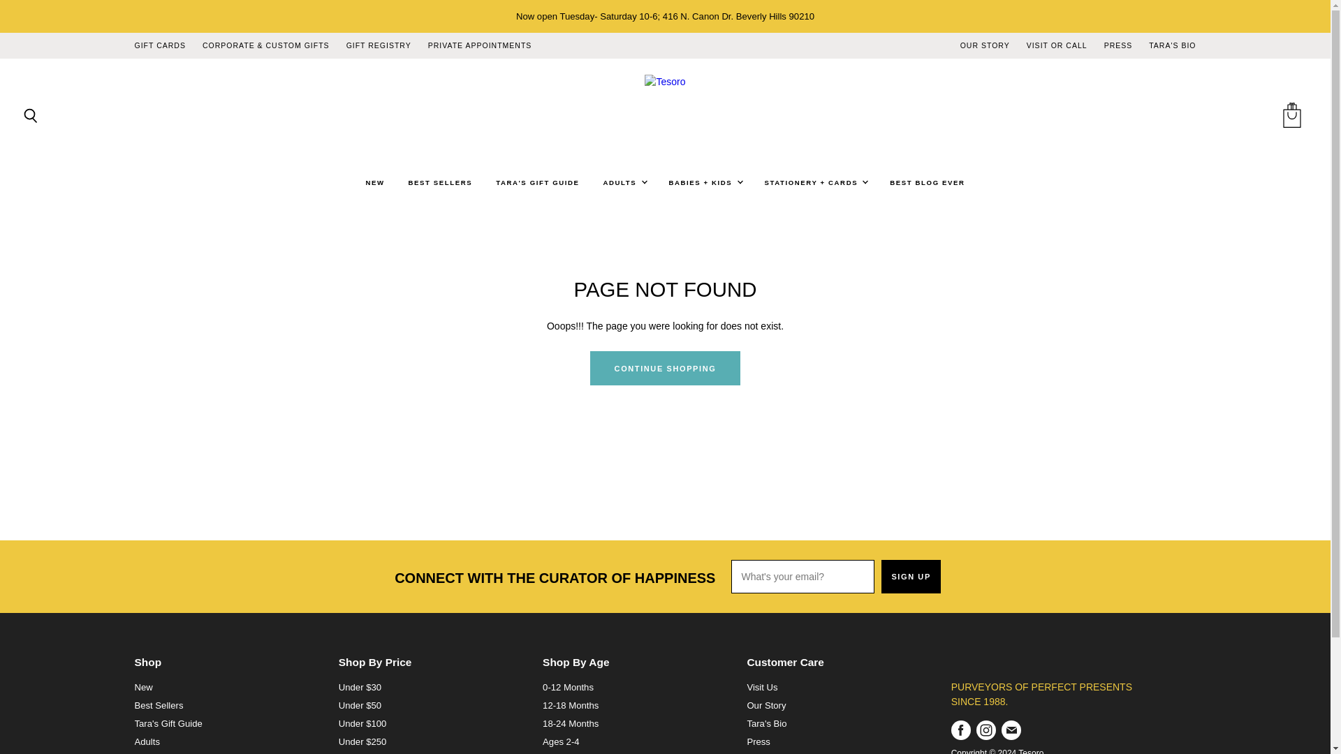 Image resolution: width=1341 pixels, height=754 pixels. Describe the element at coordinates (159, 46) in the screenshot. I see `GIFT CARDS` at that location.